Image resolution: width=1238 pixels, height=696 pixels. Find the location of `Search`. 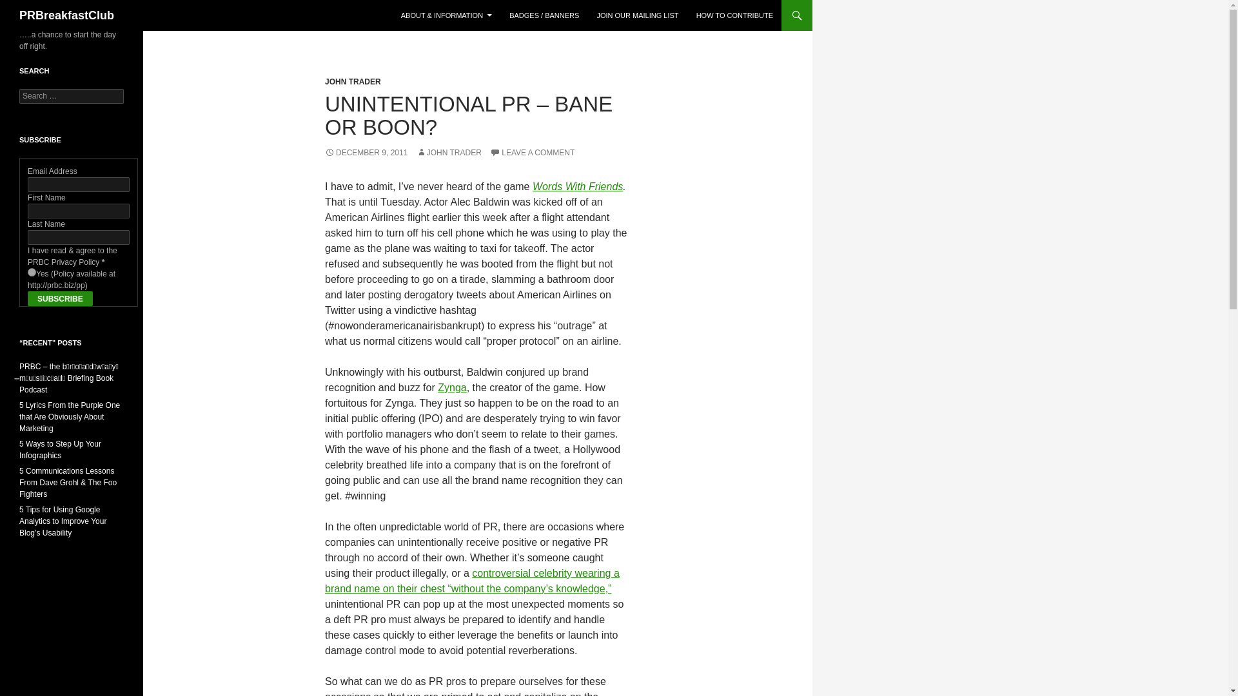

Search is located at coordinates (26, 7).